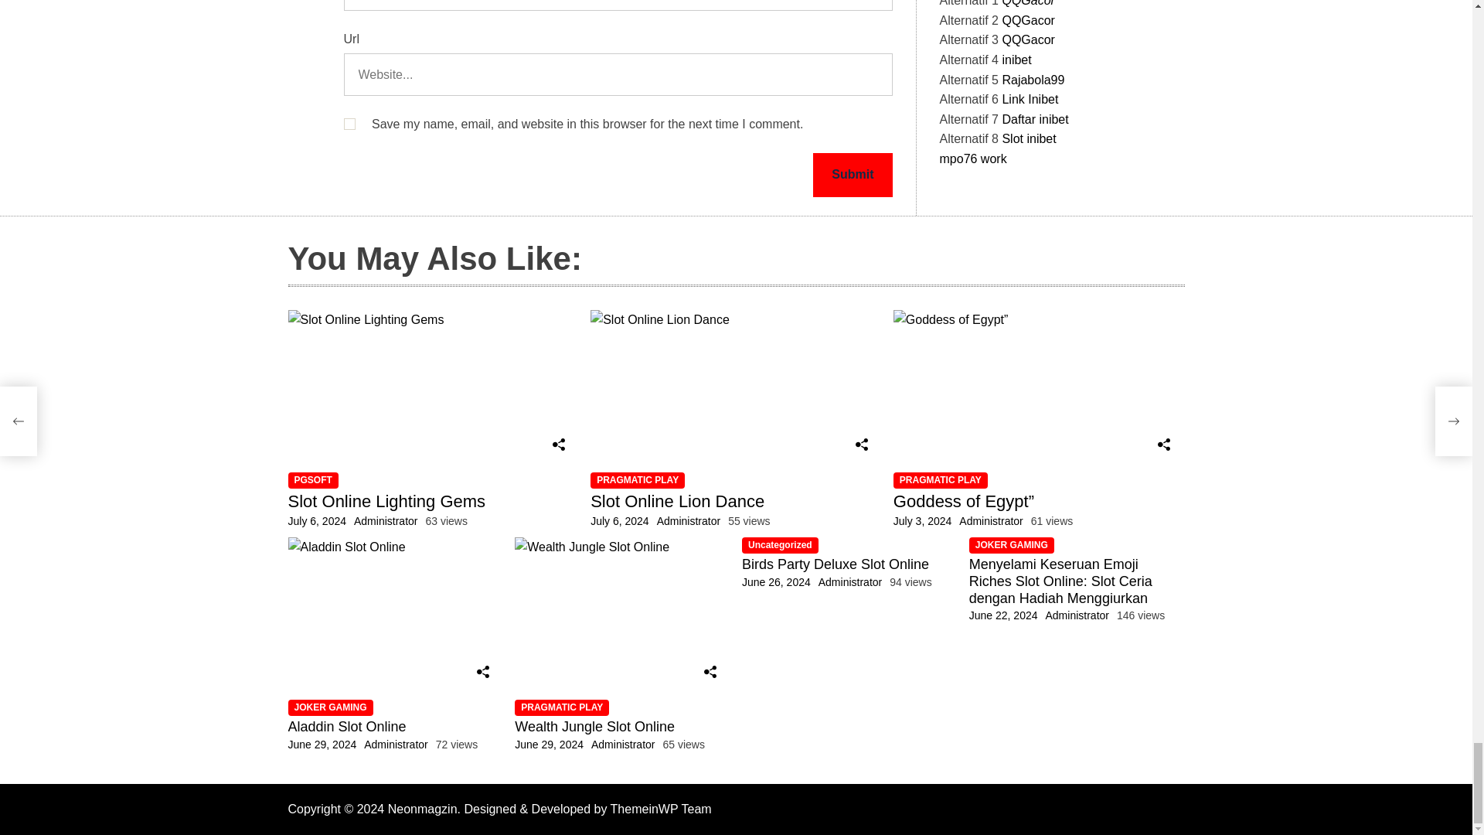 The height and width of the screenshot is (835, 1484). I want to click on Submit, so click(852, 175).